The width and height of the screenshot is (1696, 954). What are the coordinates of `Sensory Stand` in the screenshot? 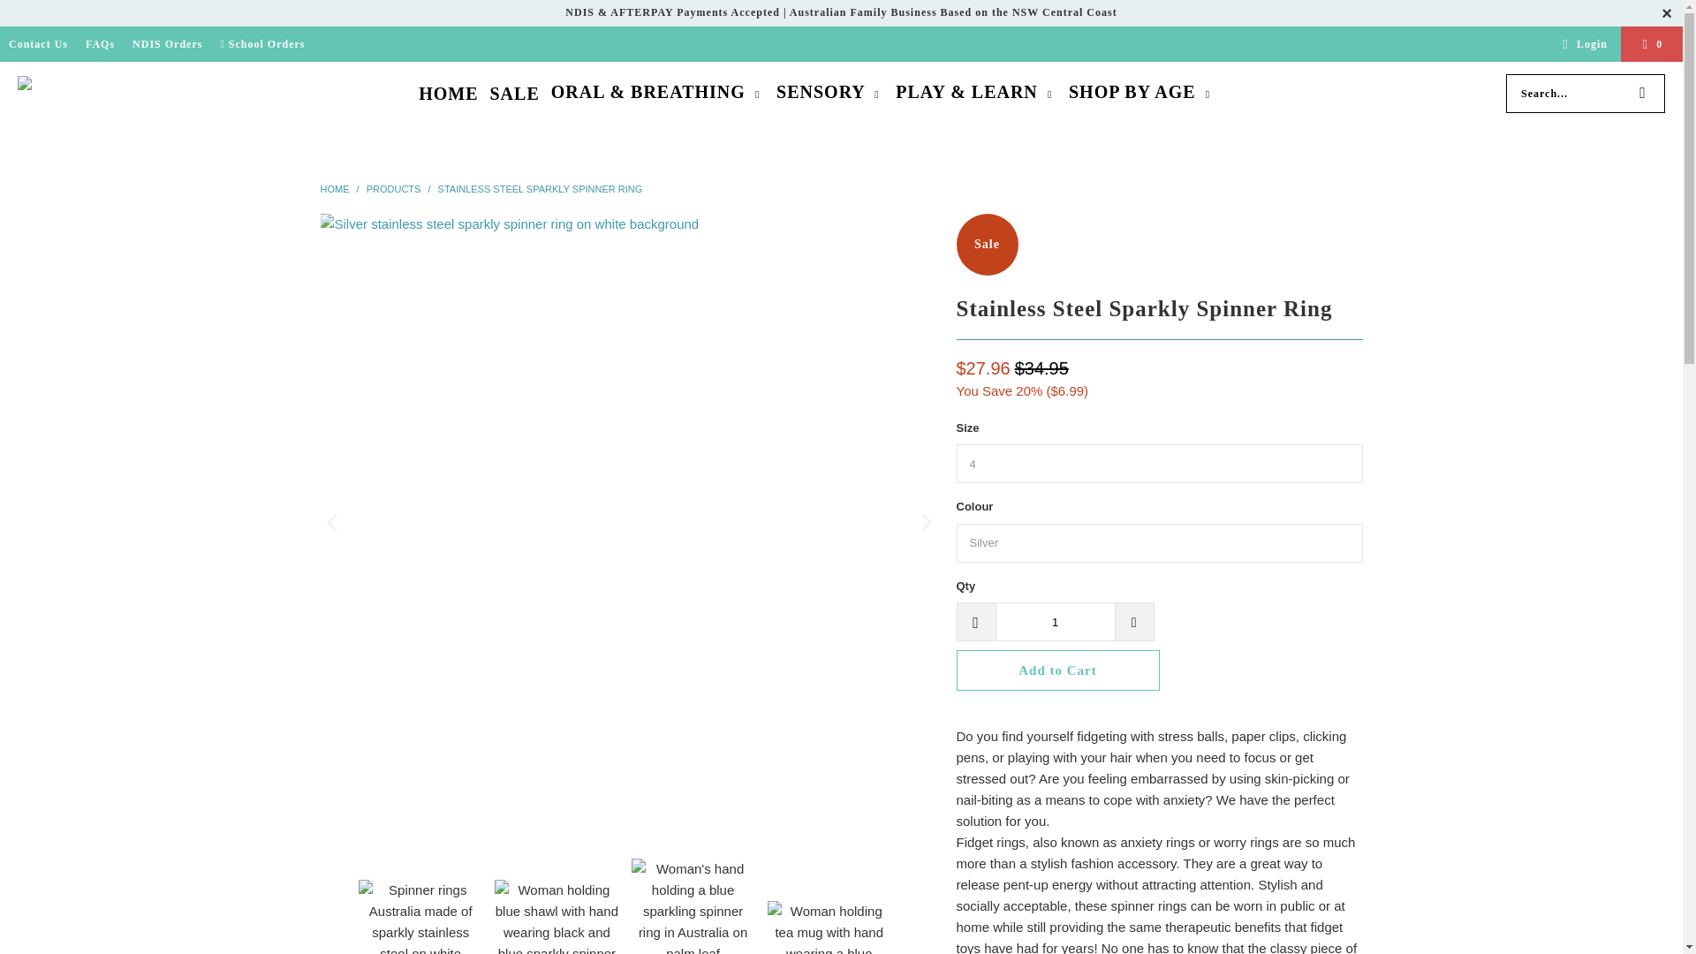 It's located at (72, 94).